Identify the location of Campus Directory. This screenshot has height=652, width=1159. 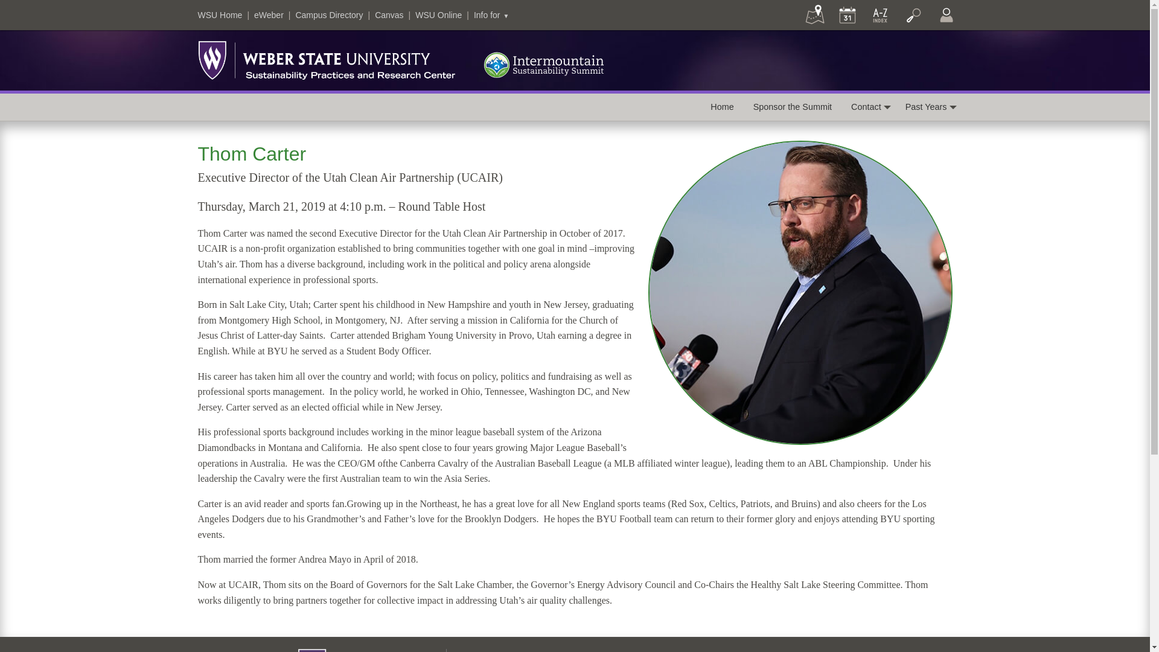
(328, 15).